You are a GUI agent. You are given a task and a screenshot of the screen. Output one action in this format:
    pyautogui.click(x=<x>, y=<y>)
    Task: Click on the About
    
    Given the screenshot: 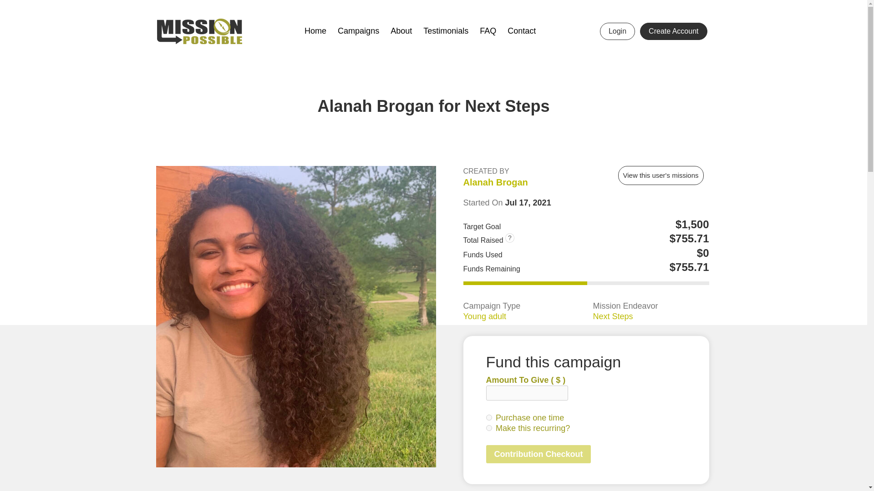 What is the action you would take?
    pyautogui.click(x=401, y=31)
    